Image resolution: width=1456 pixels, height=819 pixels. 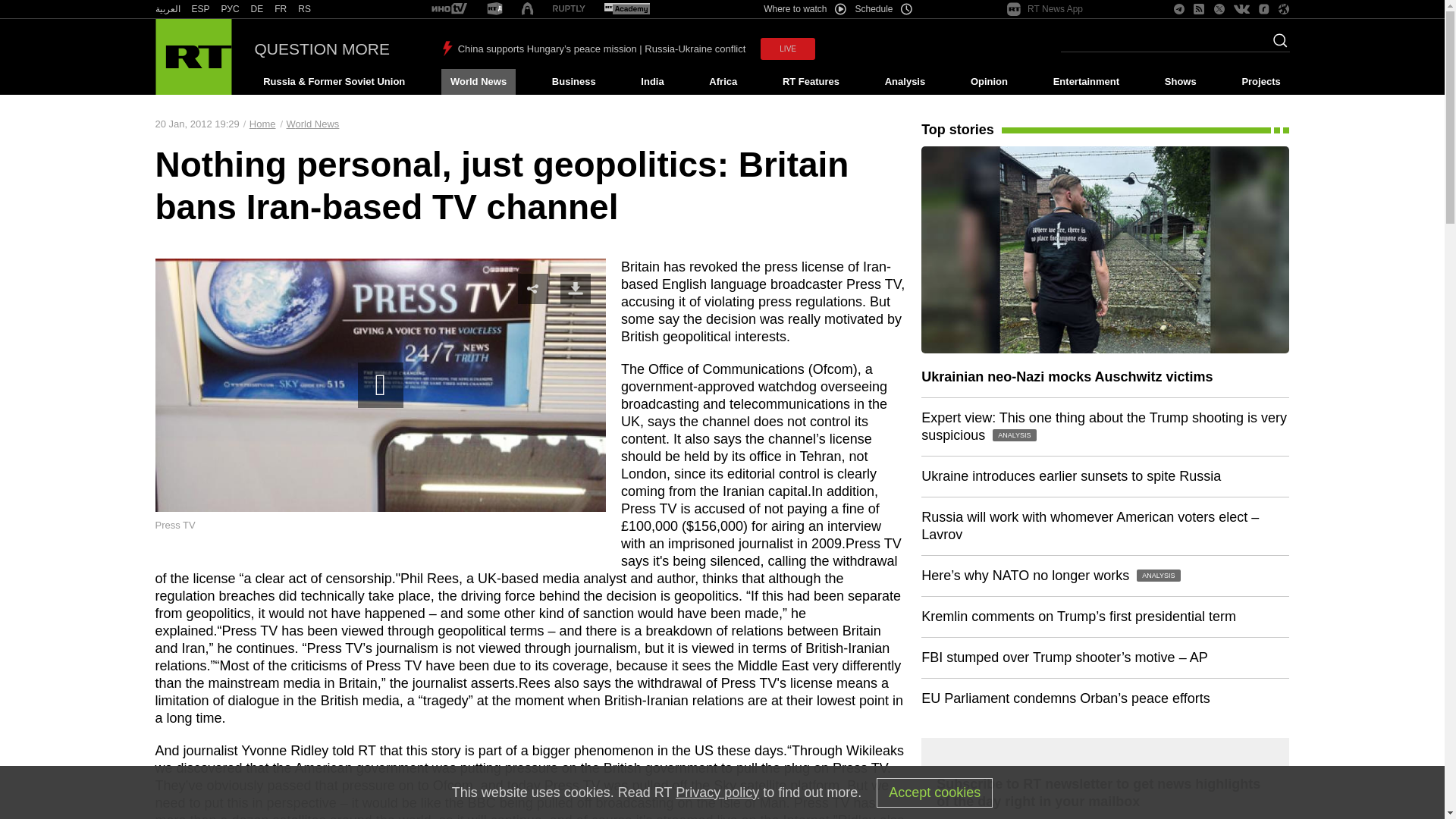 I want to click on Analysis, so click(x=905, y=82).